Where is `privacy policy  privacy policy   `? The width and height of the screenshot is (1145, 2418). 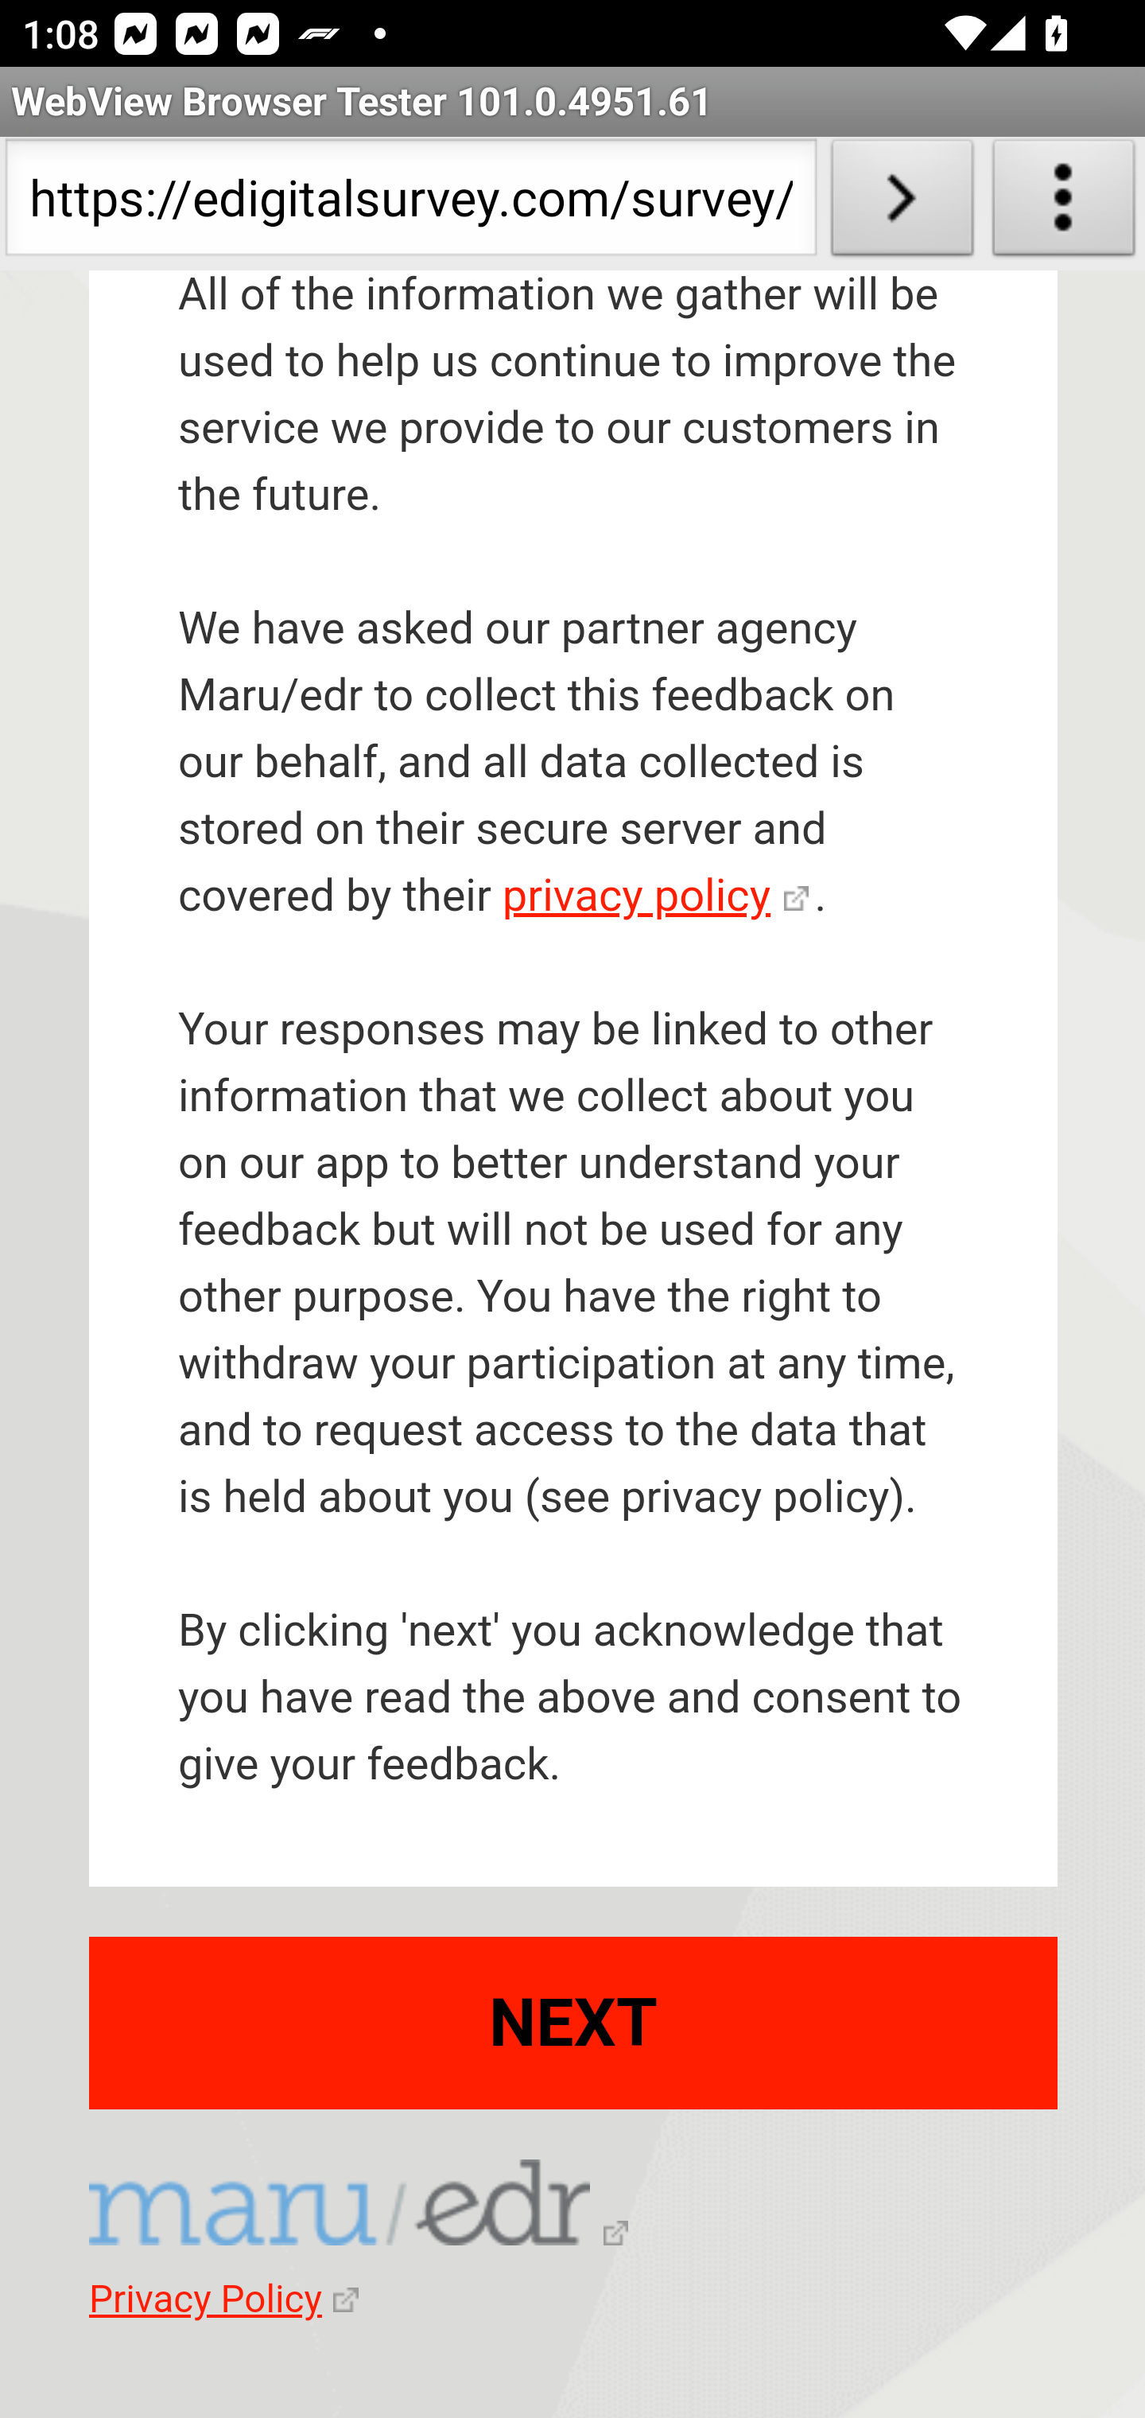 privacy policy  privacy policy    is located at coordinates (655, 896).